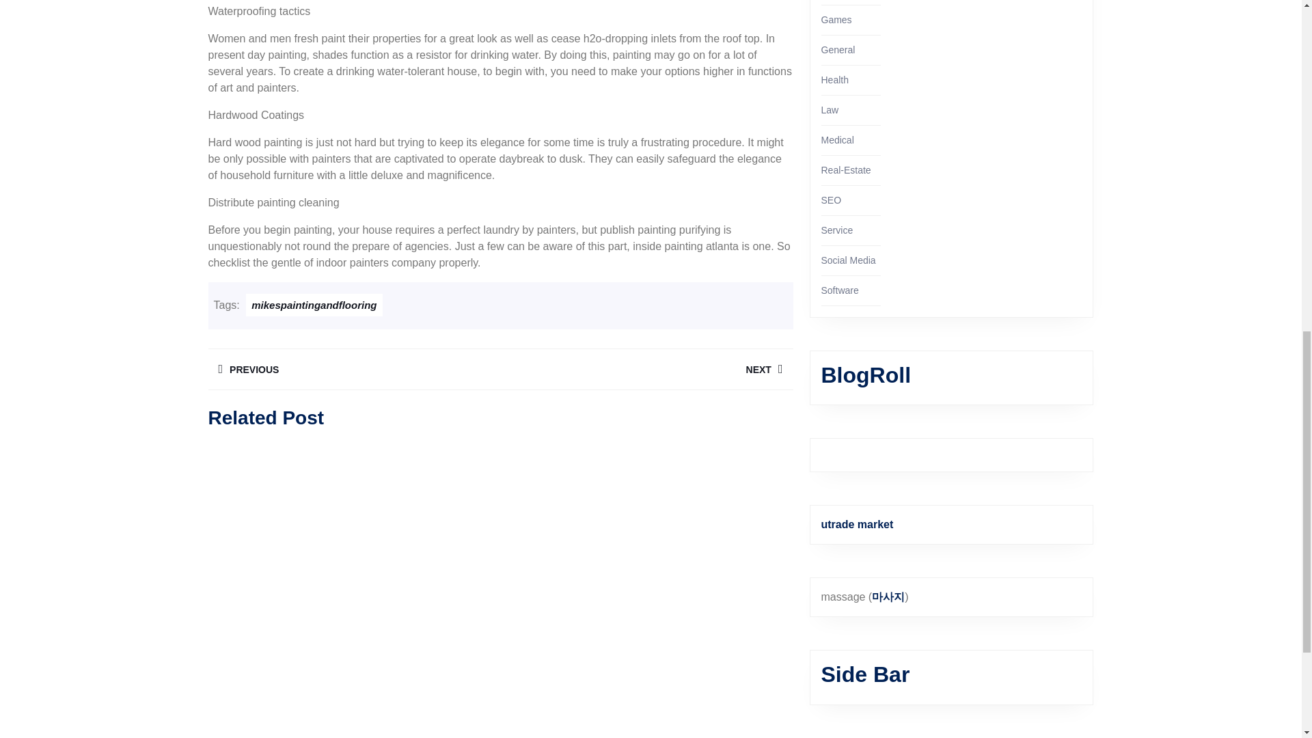  What do you see at coordinates (838, 49) in the screenshot?
I see `General` at bounding box center [838, 49].